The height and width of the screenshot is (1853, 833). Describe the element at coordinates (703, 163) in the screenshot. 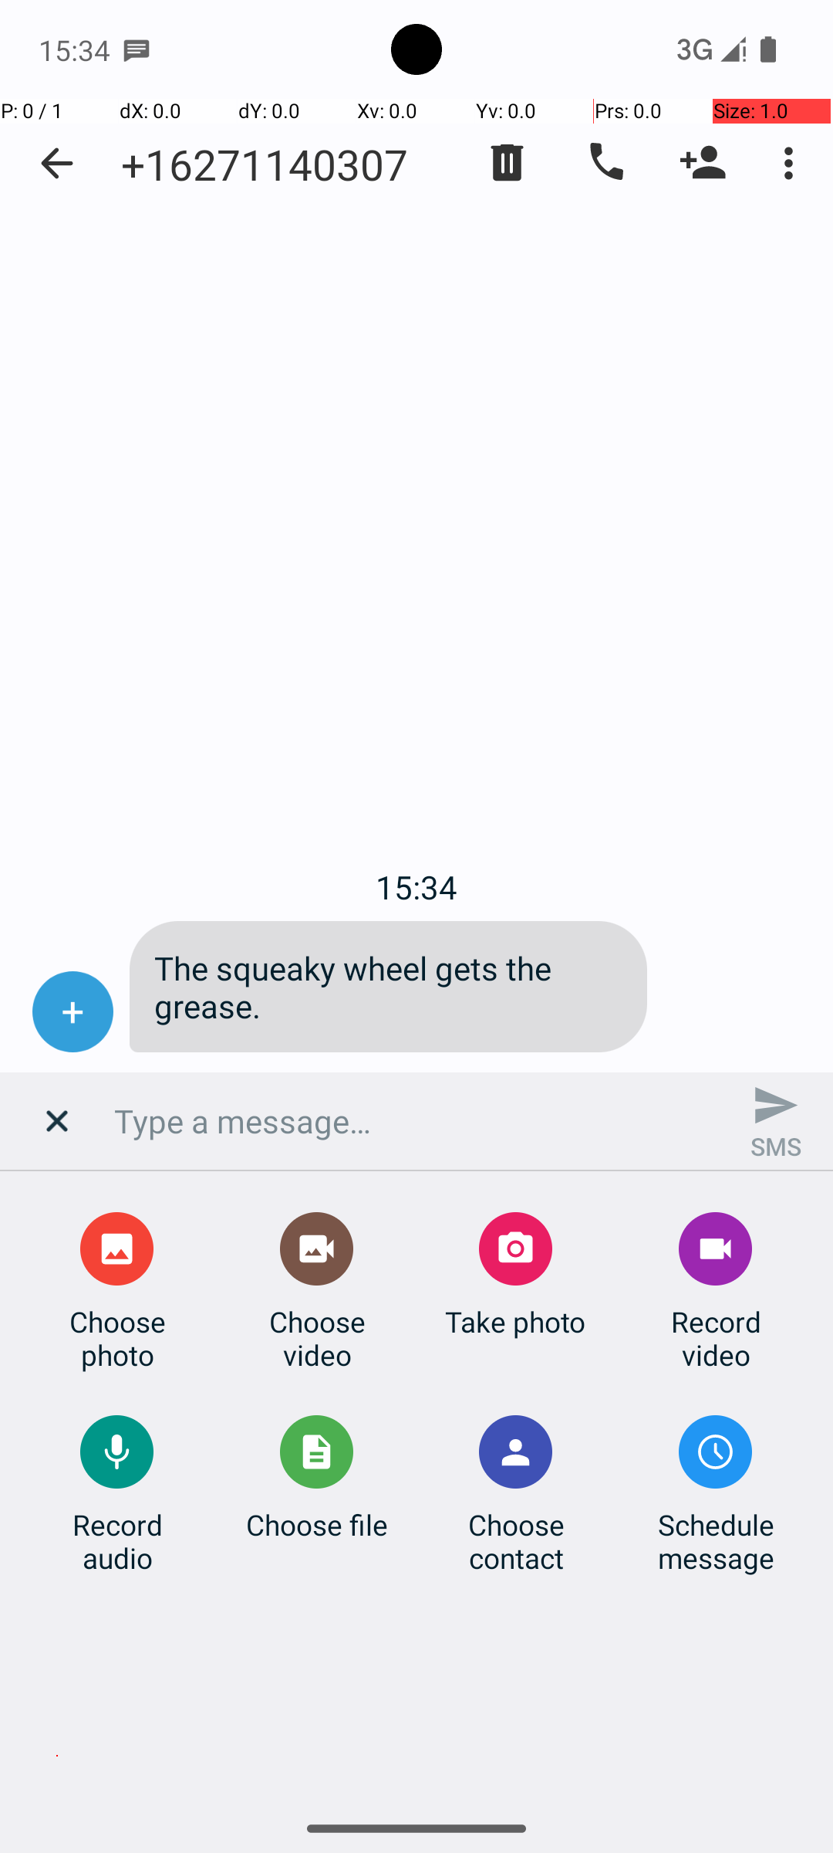

I see `Add Person` at that location.